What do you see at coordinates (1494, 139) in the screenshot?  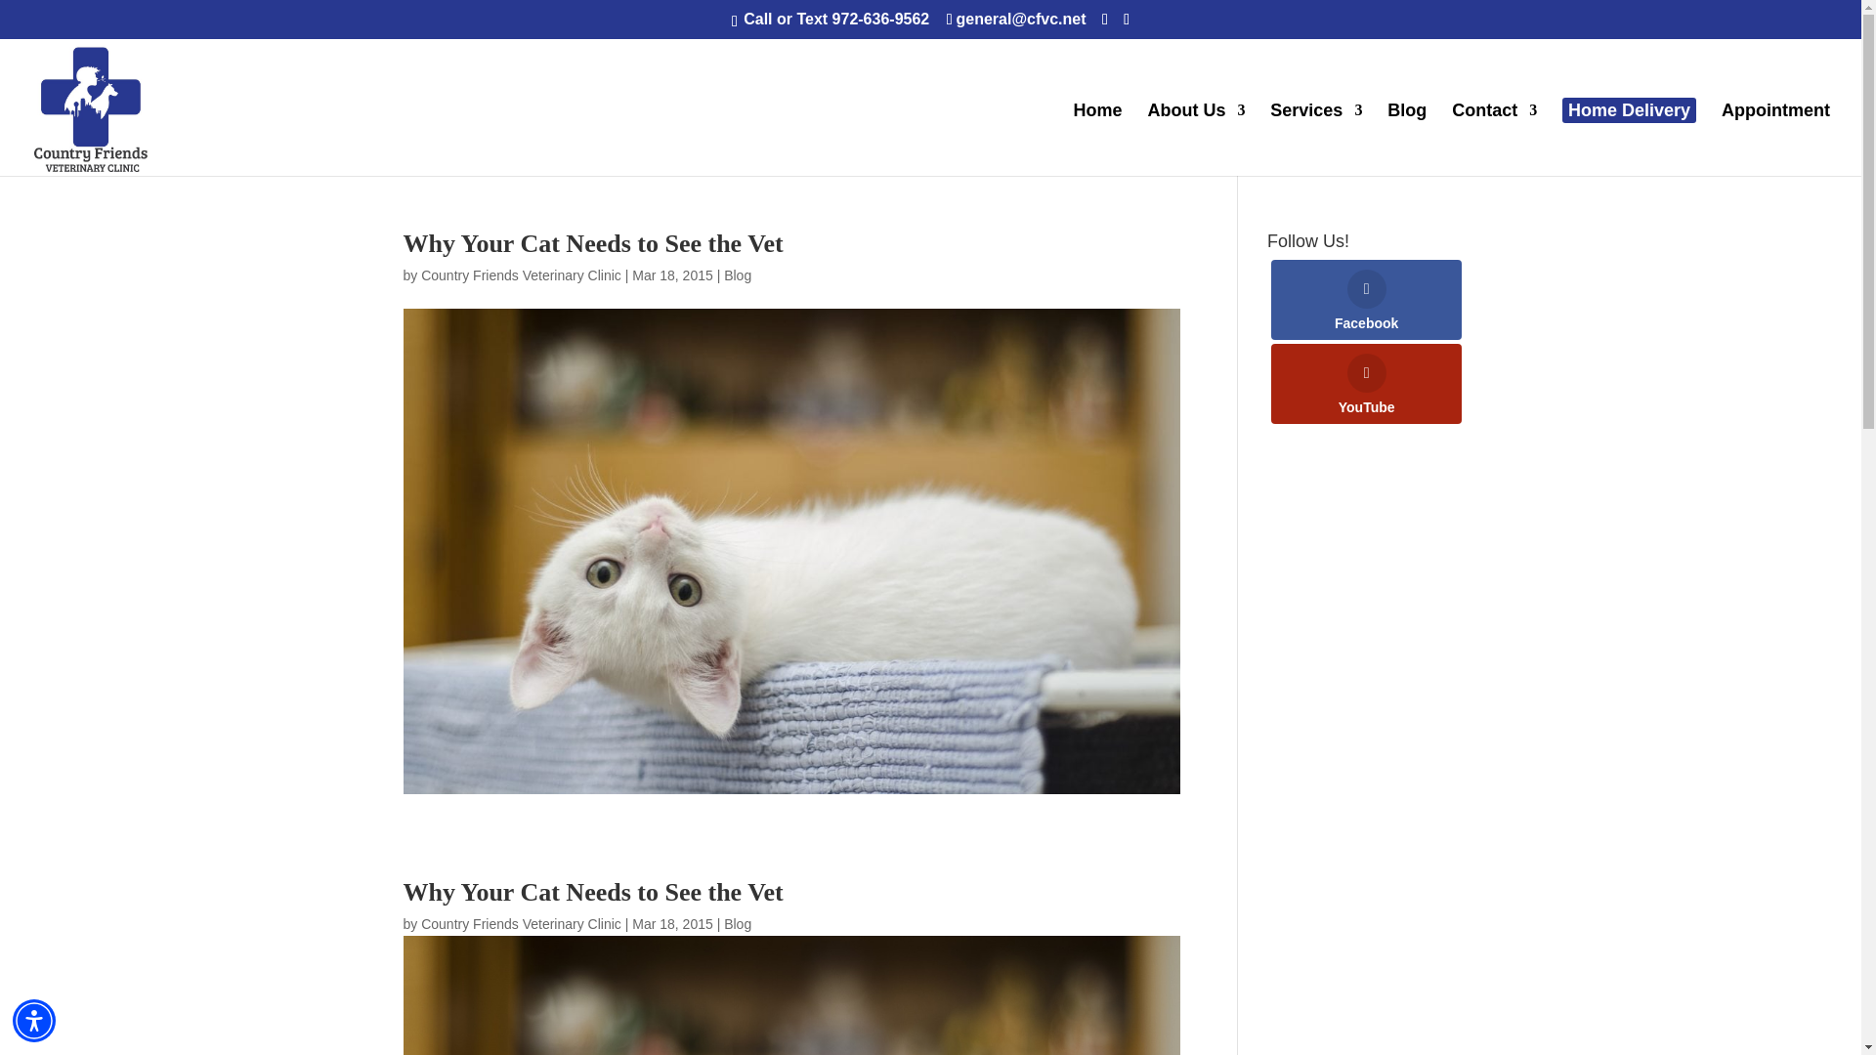 I see `Contact` at bounding box center [1494, 139].